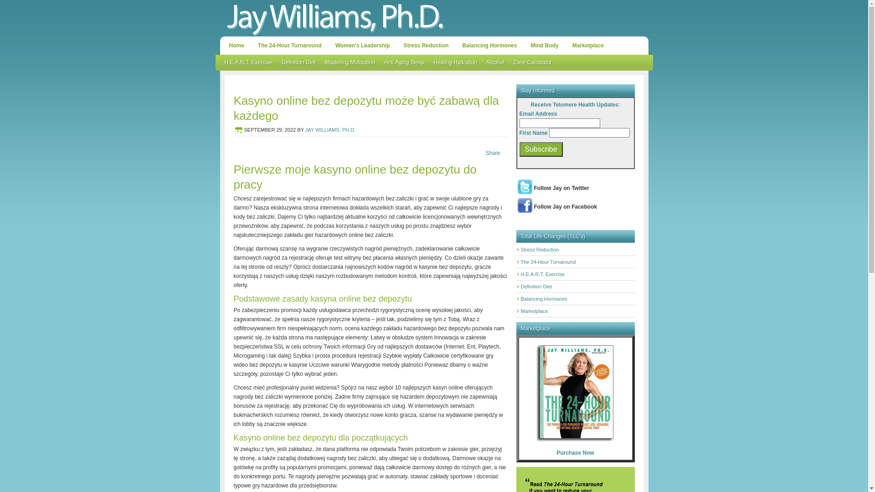 Image resolution: width=875 pixels, height=492 pixels. What do you see at coordinates (455, 63) in the screenshot?
I see `Healing Hydration` at bounding box center [455, 63].